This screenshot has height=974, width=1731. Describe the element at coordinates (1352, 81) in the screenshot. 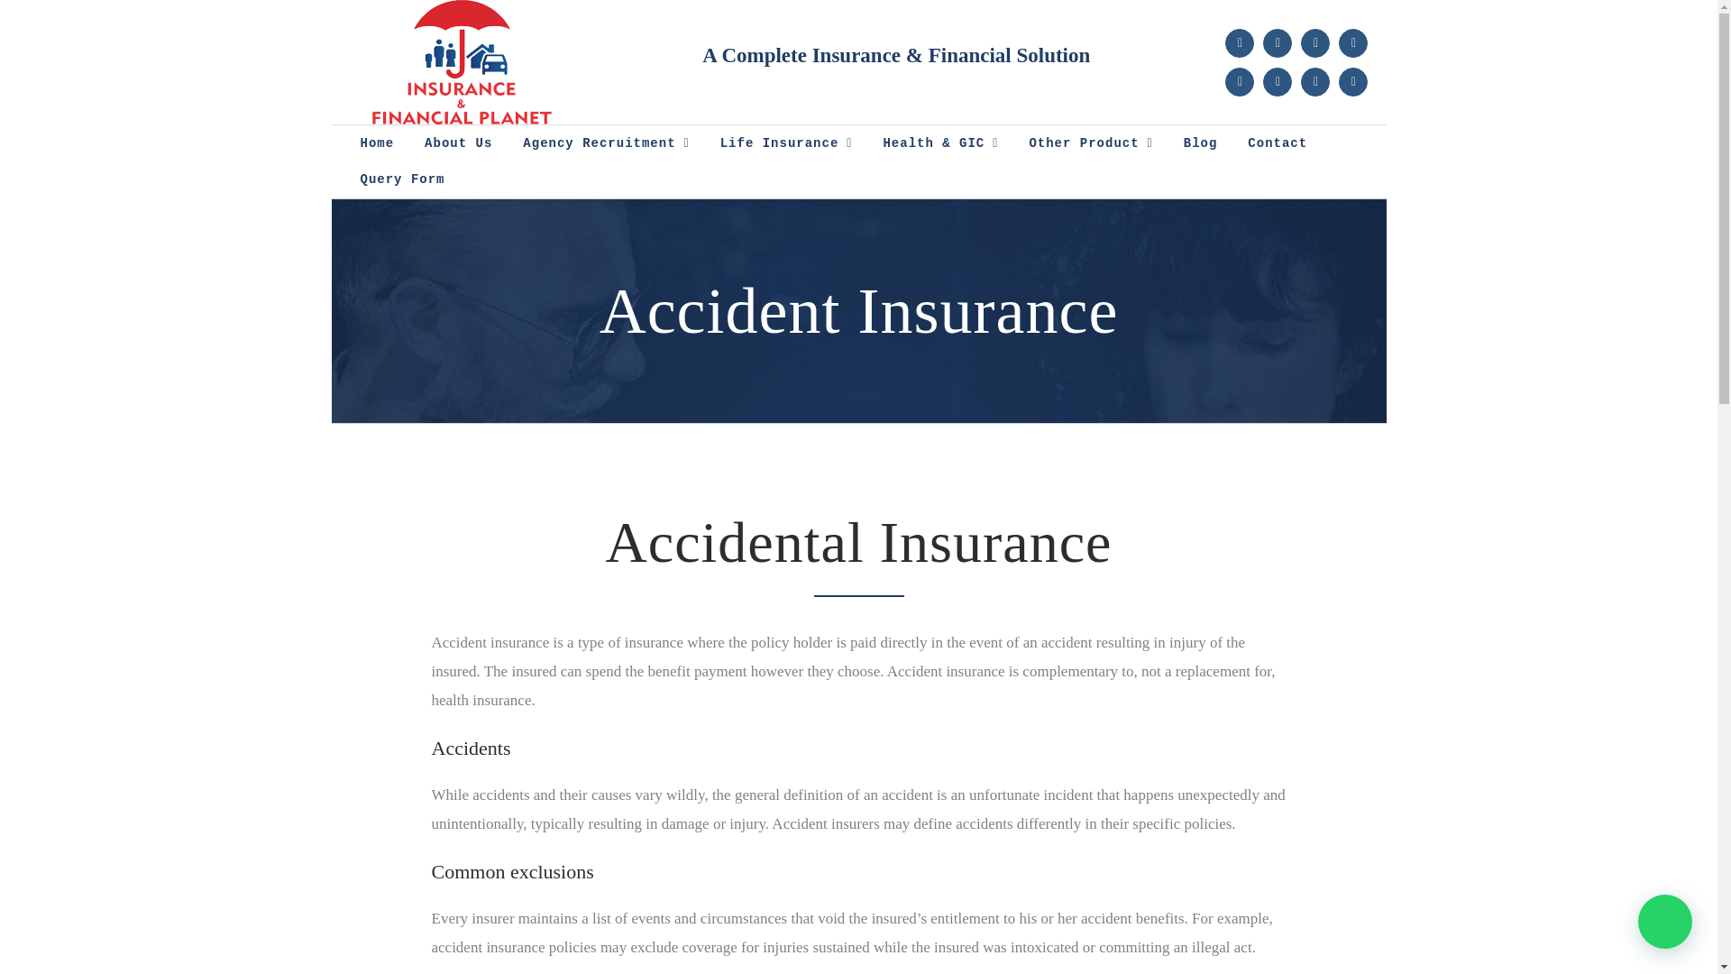

I see `Email` at that location.